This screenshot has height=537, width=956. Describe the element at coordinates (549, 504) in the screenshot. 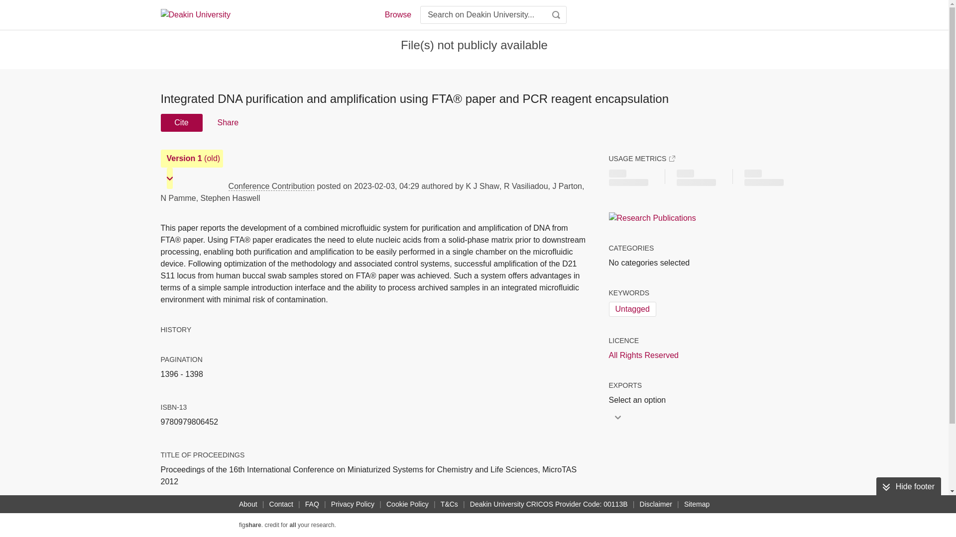

I see `Deakin University CRICOS Provider Code: 00113B` at that location.